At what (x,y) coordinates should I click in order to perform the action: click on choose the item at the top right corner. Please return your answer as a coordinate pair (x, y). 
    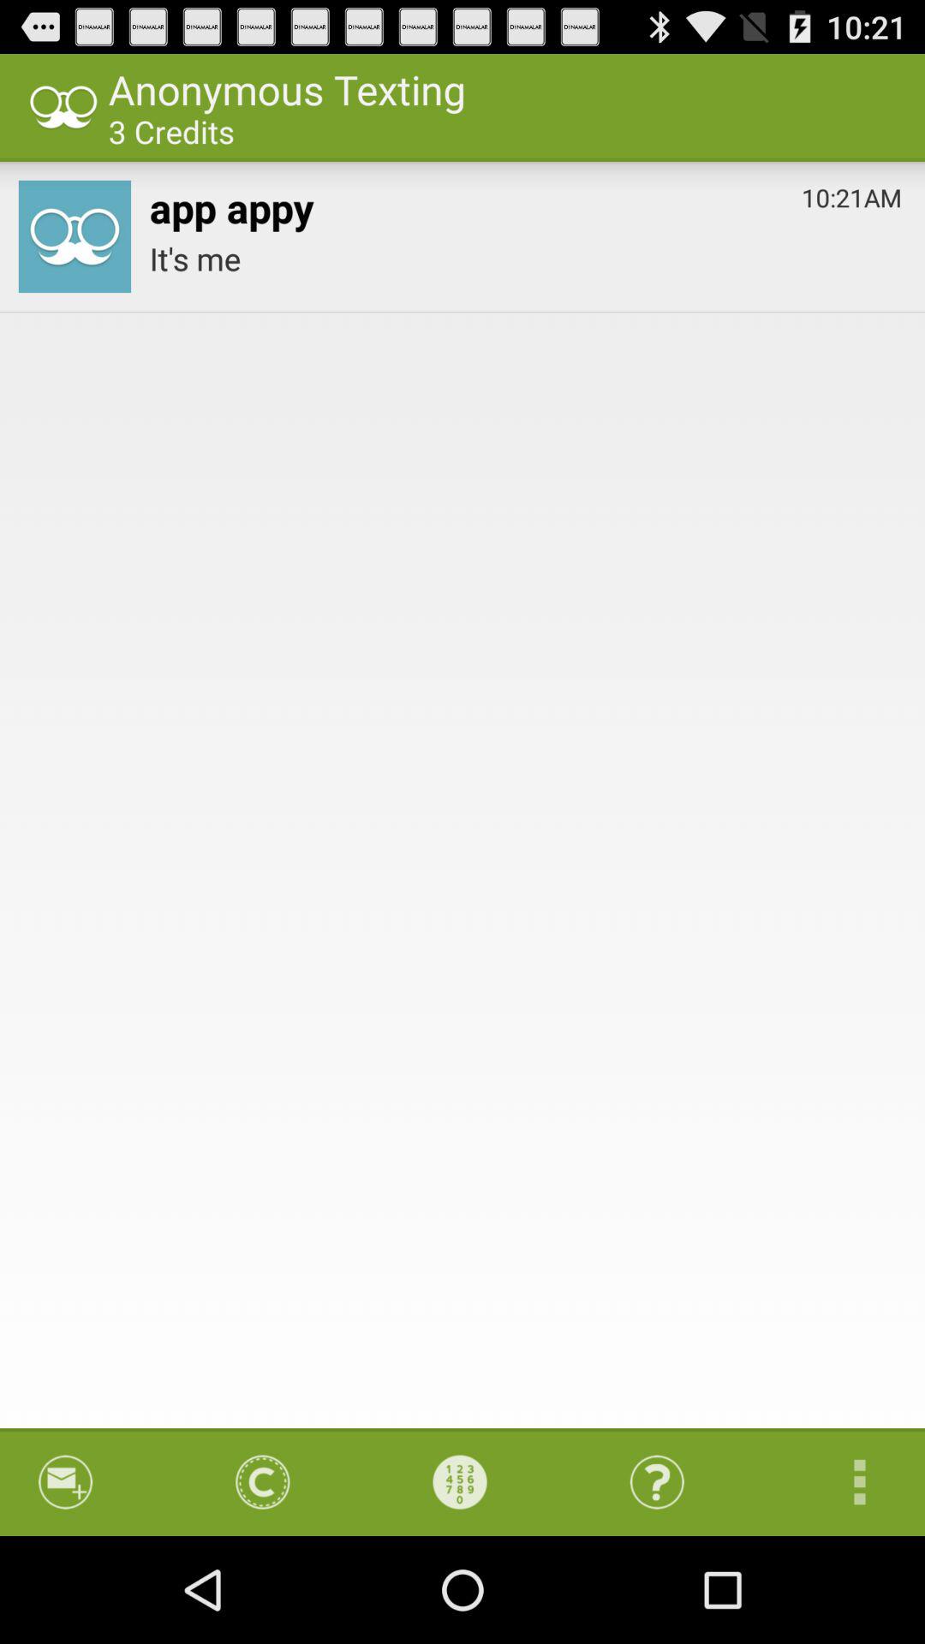
    Looking at the image, I should click on (851, 194).